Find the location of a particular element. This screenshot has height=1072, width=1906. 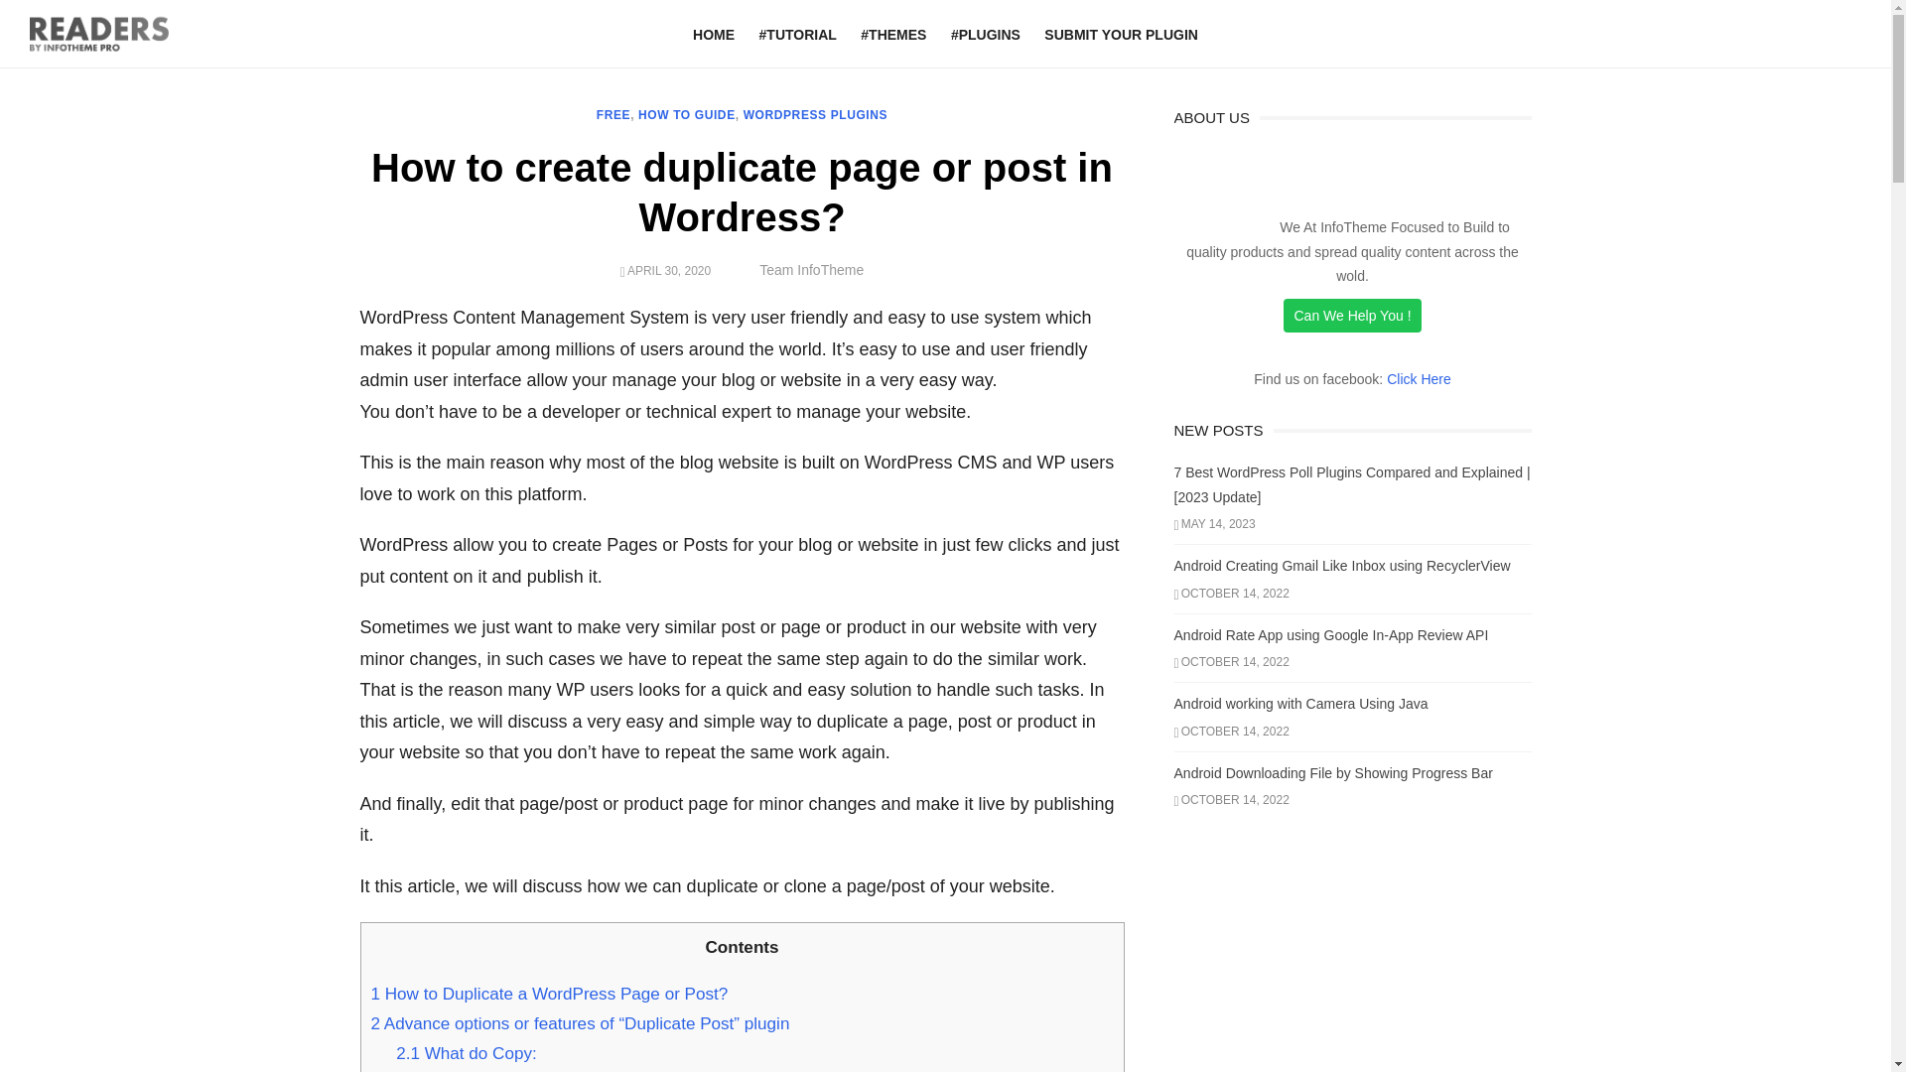

WORDPRESS PLUGINS is located at coordinates (815, 115).